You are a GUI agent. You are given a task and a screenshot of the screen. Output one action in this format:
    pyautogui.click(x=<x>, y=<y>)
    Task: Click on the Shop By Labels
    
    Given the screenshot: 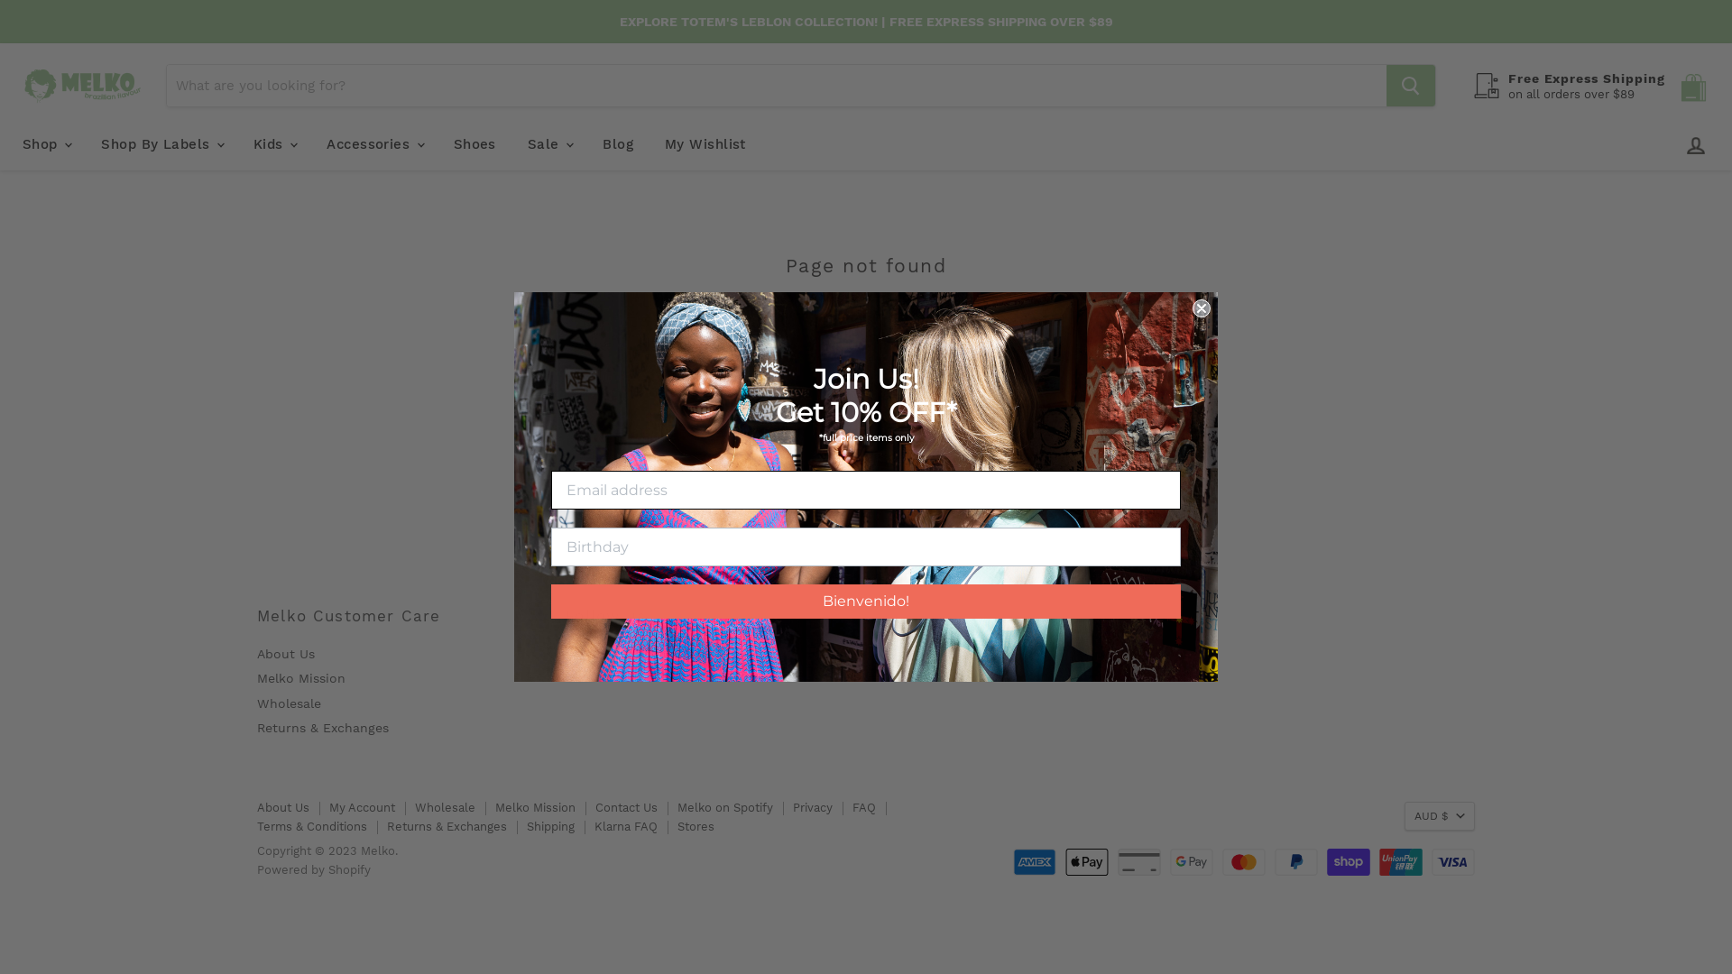 What is the action you would take?
    pyautogui.click(x=161, y=144)
    